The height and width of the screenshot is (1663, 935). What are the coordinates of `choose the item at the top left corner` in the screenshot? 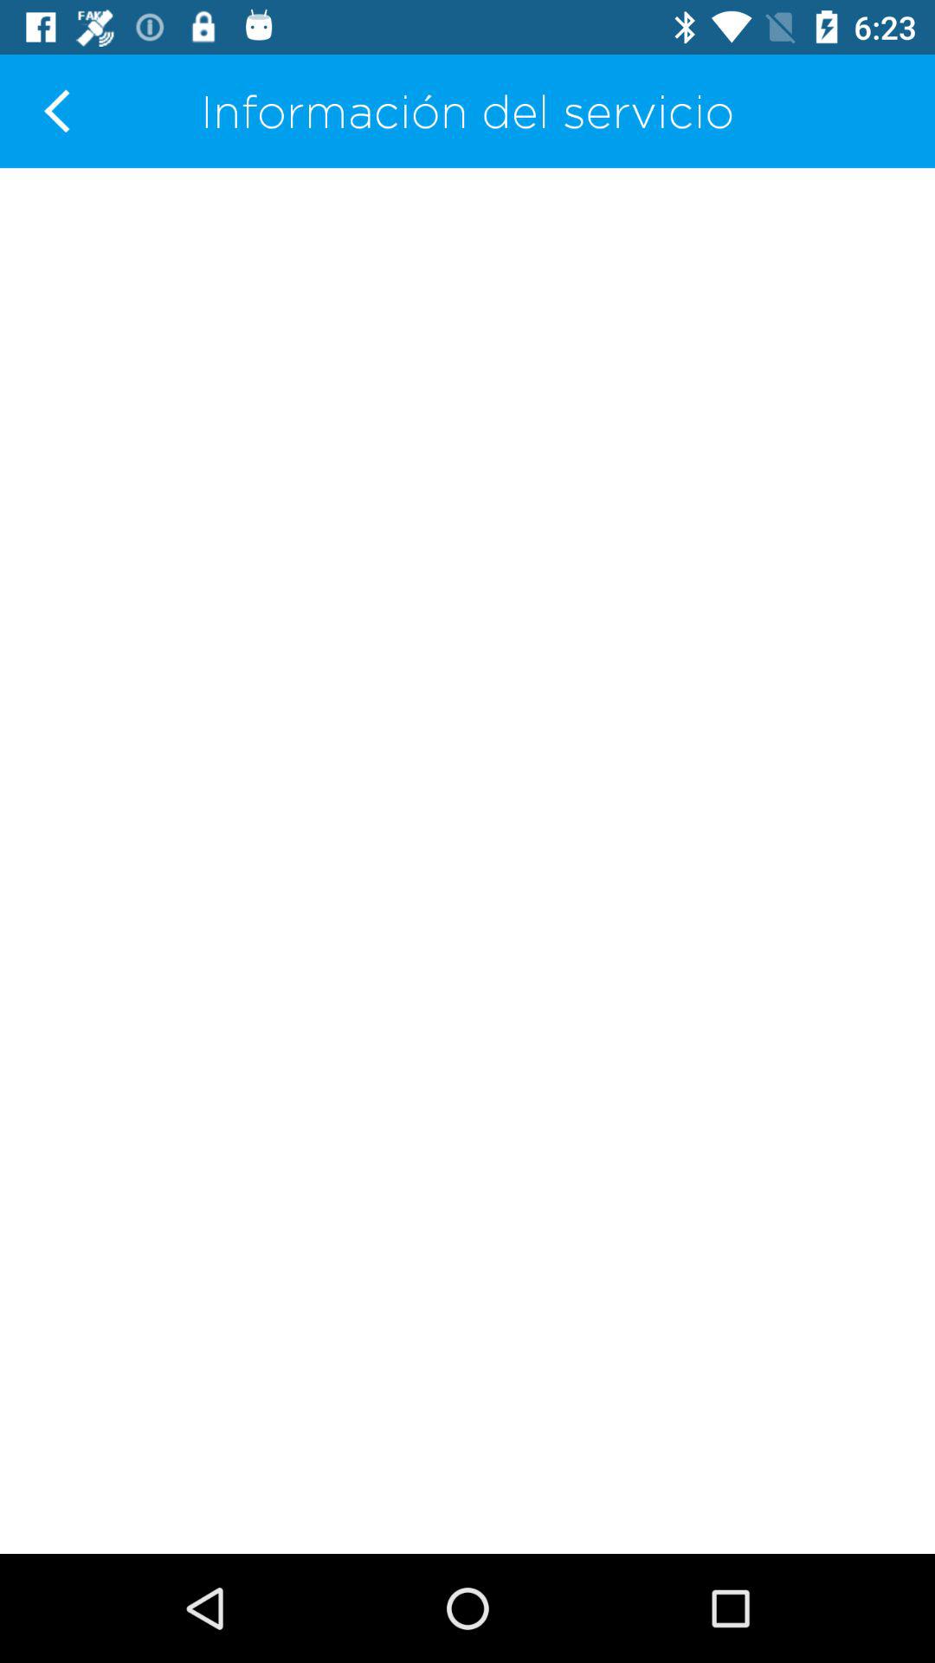 It's located at (57, 111).